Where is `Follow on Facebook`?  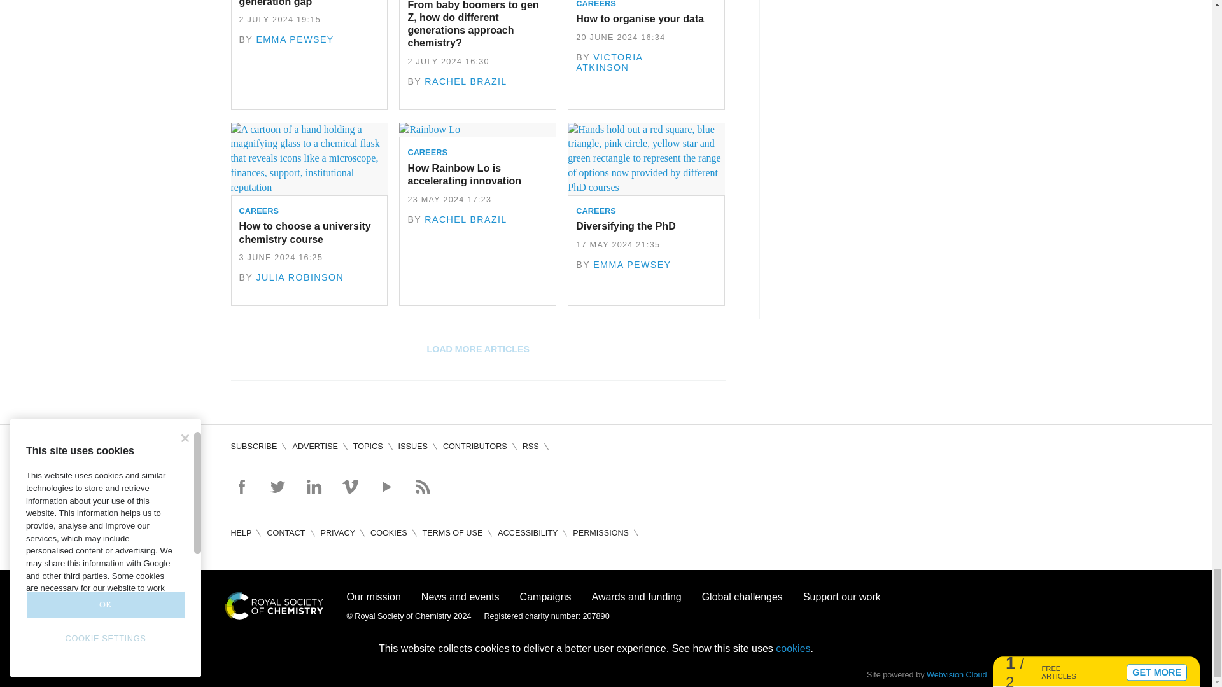
Follow on Facebook is located at coordinates (241, 486).